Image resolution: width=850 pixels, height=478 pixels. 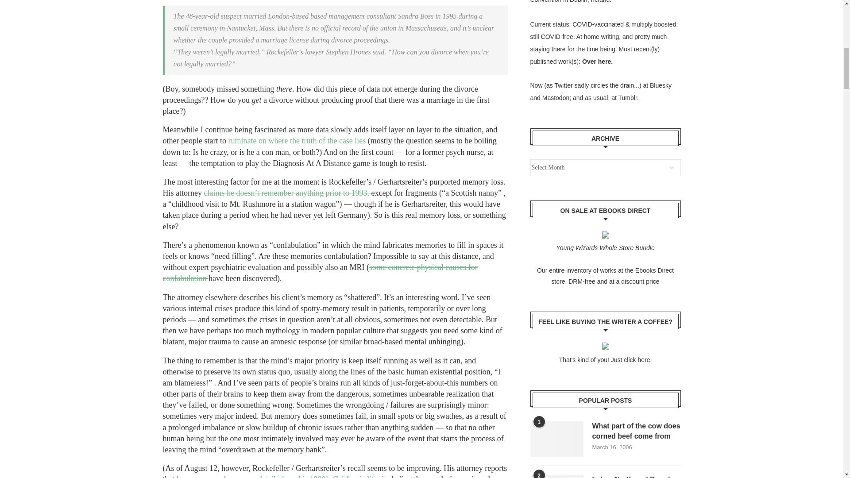 I want to click on What part of the cow does corned beef come from, so click(x=557, y=439).